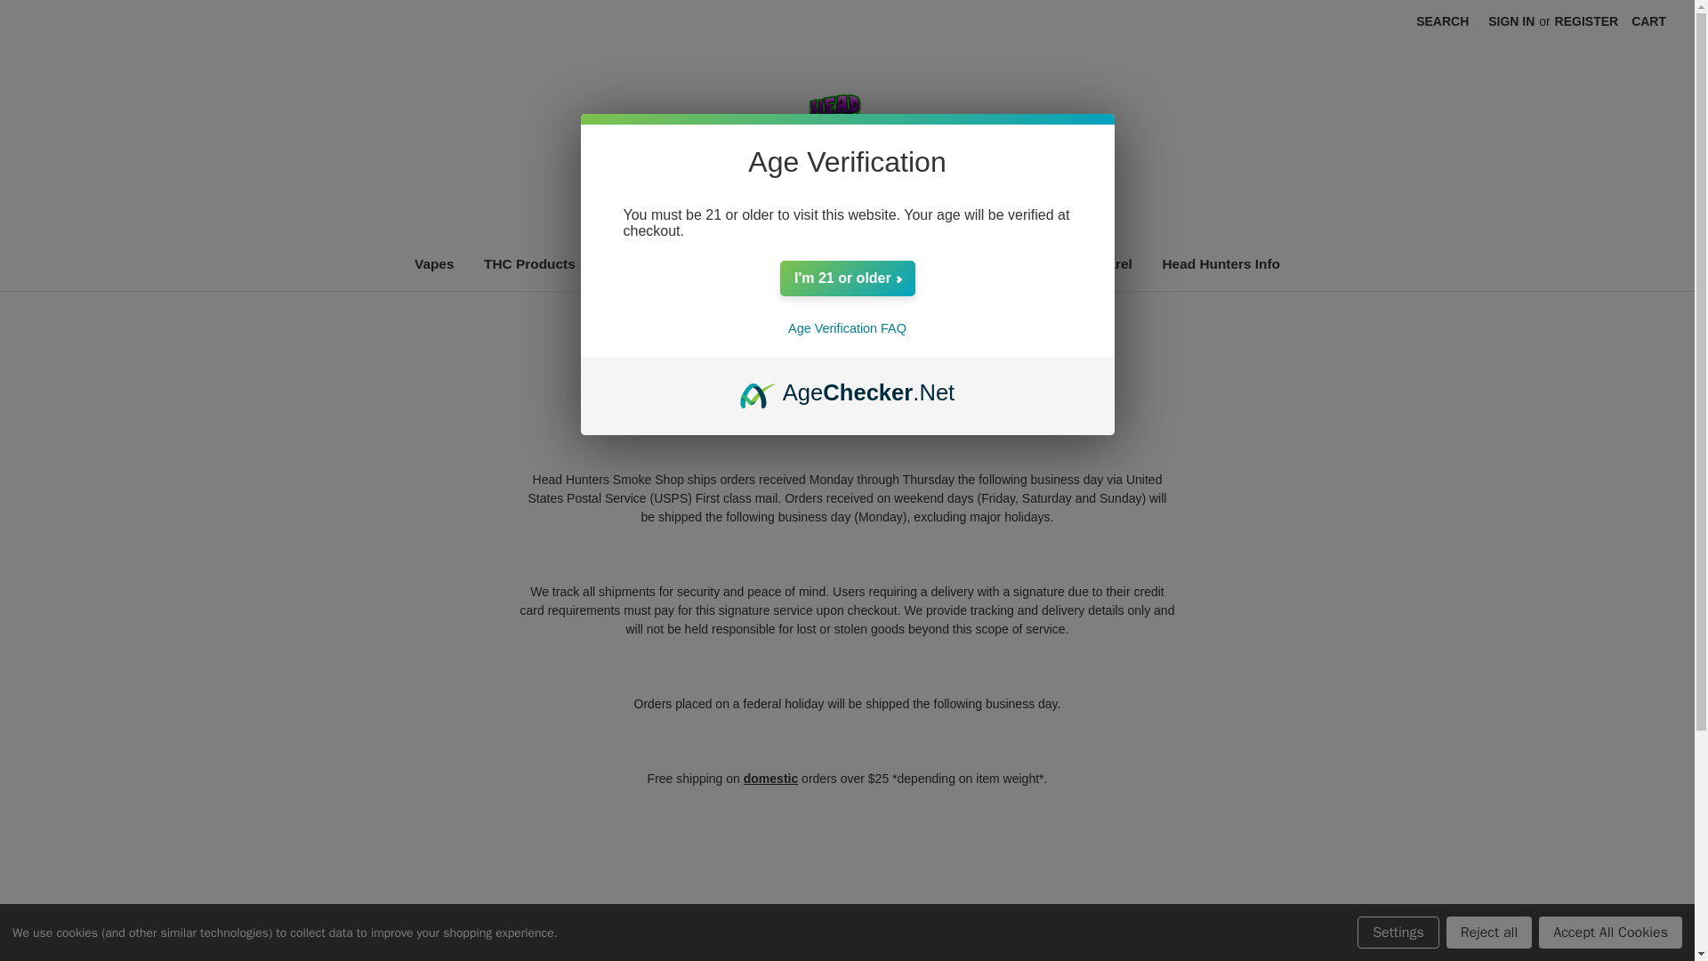 The width and height of the screenshot is (1708, 961). Describe the element at coordinates (847, 137) in the screenshot. I see `Head Hunters Smoke Shop` at that location.